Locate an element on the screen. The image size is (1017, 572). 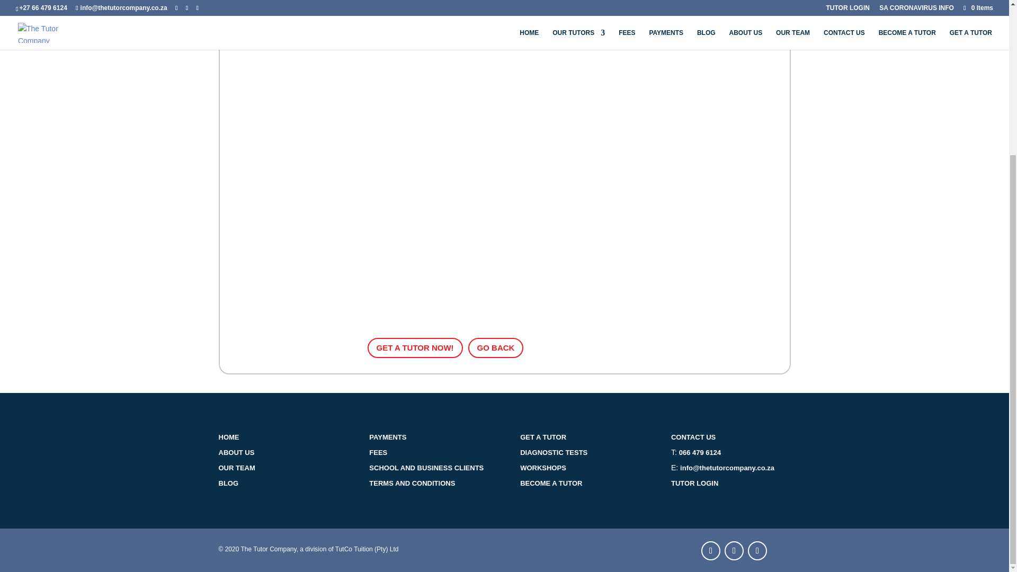
WORKSHOPS is located at coordinates (543, 468).